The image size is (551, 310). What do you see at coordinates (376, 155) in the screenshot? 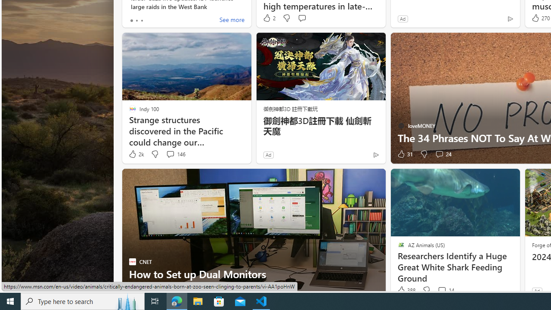
I see `Ad Choice` at bounding box center [376, 155].